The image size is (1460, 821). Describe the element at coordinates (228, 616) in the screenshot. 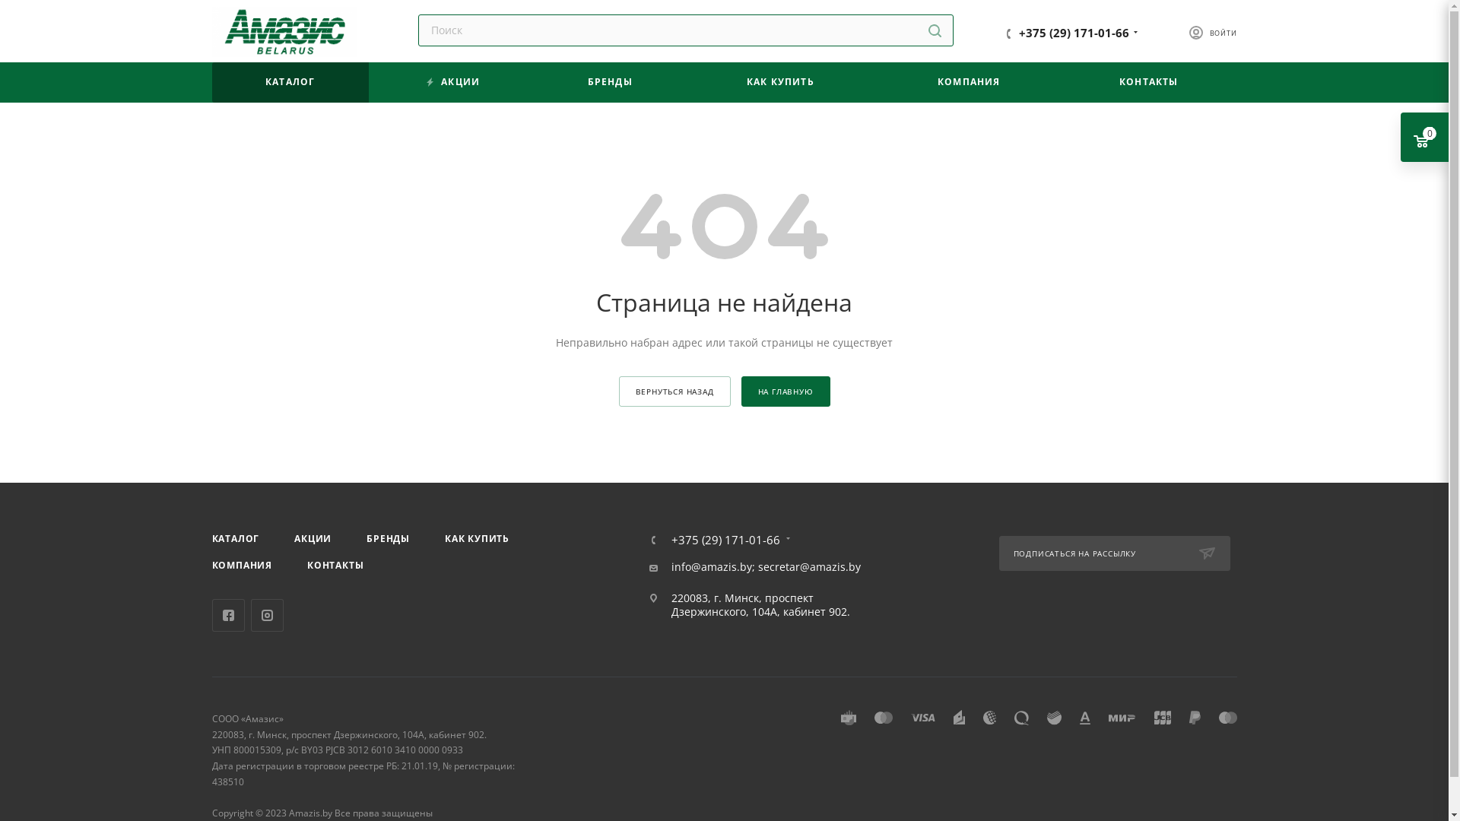

I see `Facebook` at that location.